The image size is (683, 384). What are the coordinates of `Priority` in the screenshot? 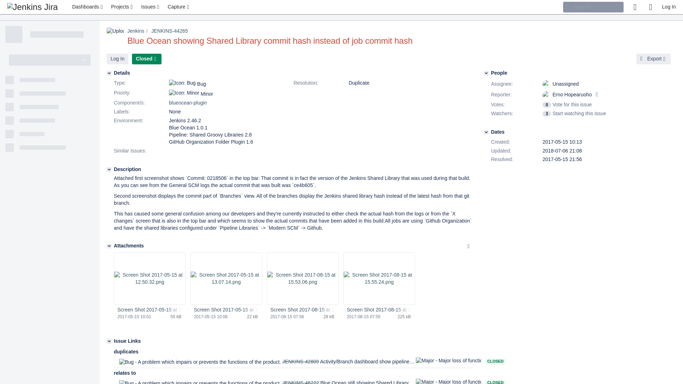 It's located at (141, 93).